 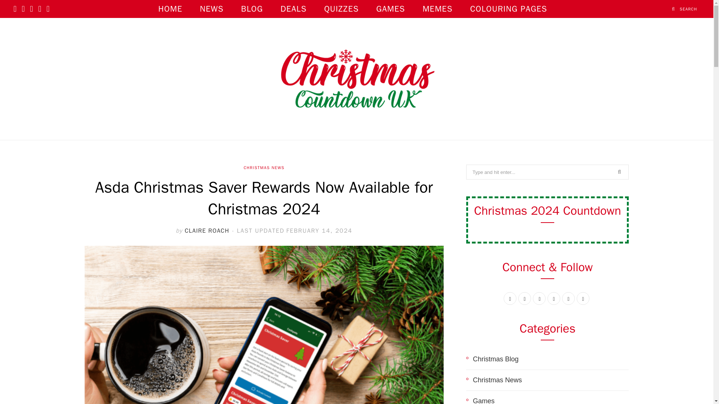 What do you see at coordinates (294, 9) in the screenshot?
I see `DEALS` at bounding box center [294, 9].